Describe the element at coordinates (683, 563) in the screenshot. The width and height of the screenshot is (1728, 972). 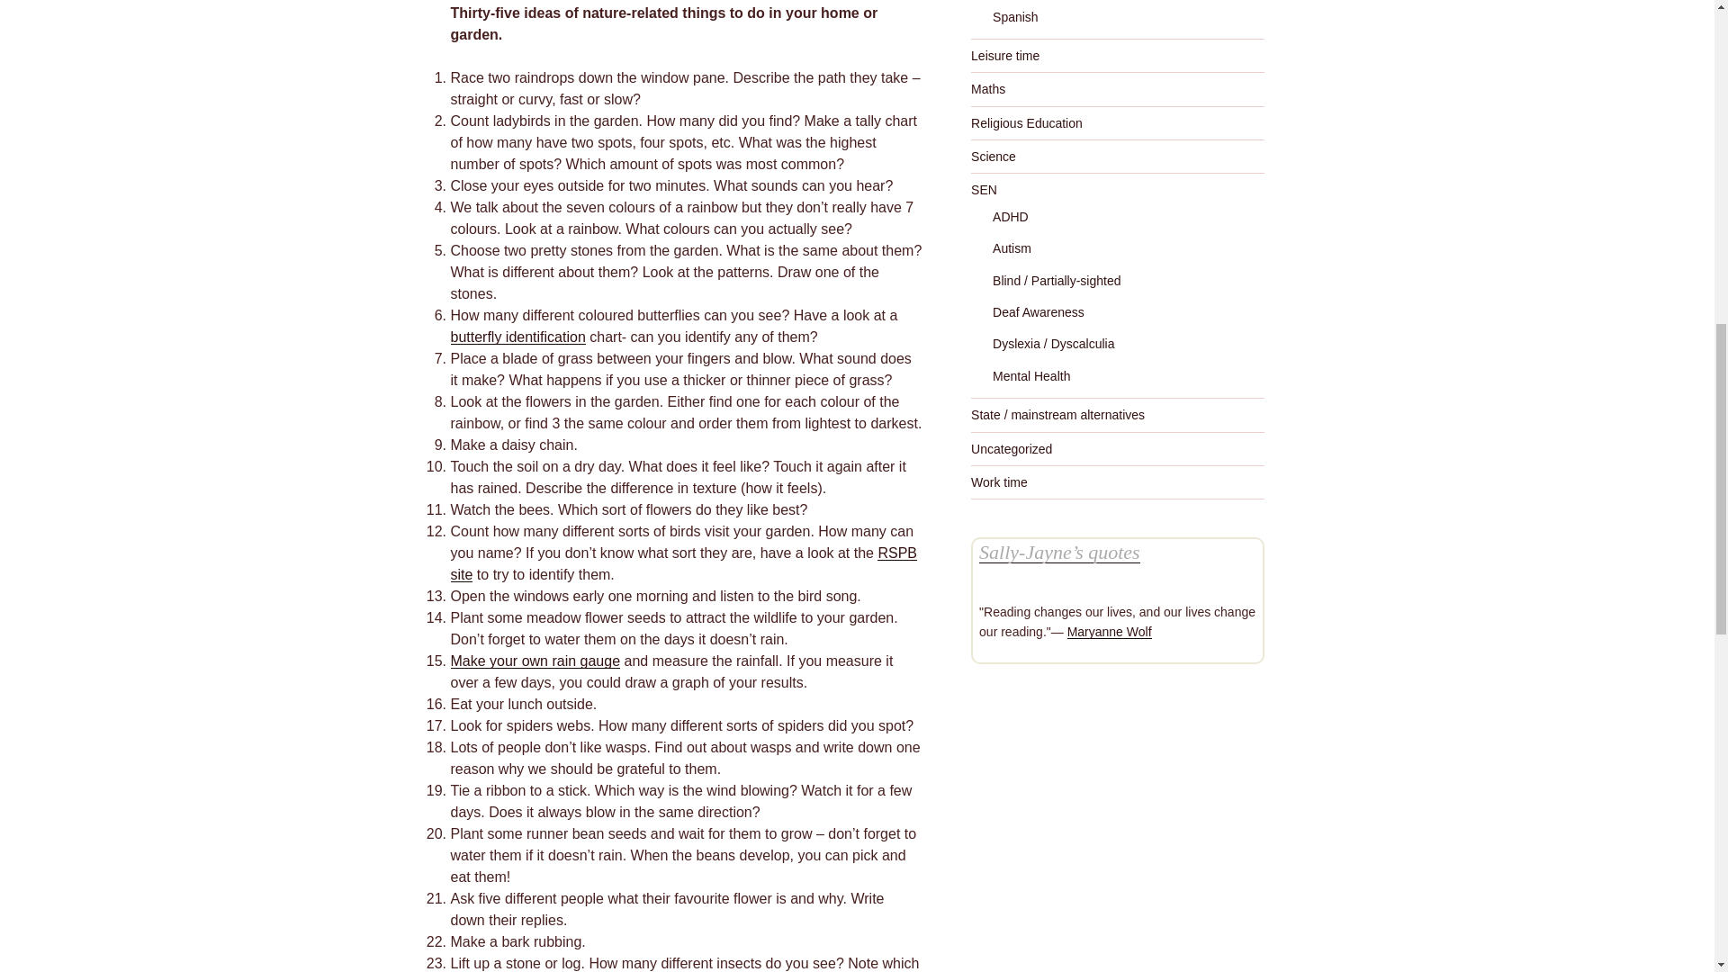
I see `RSPB site` at that location.